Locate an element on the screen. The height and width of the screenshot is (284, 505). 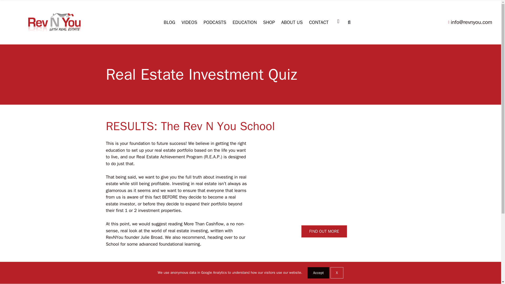
PODCASTS is located at coordinates (215, 22).